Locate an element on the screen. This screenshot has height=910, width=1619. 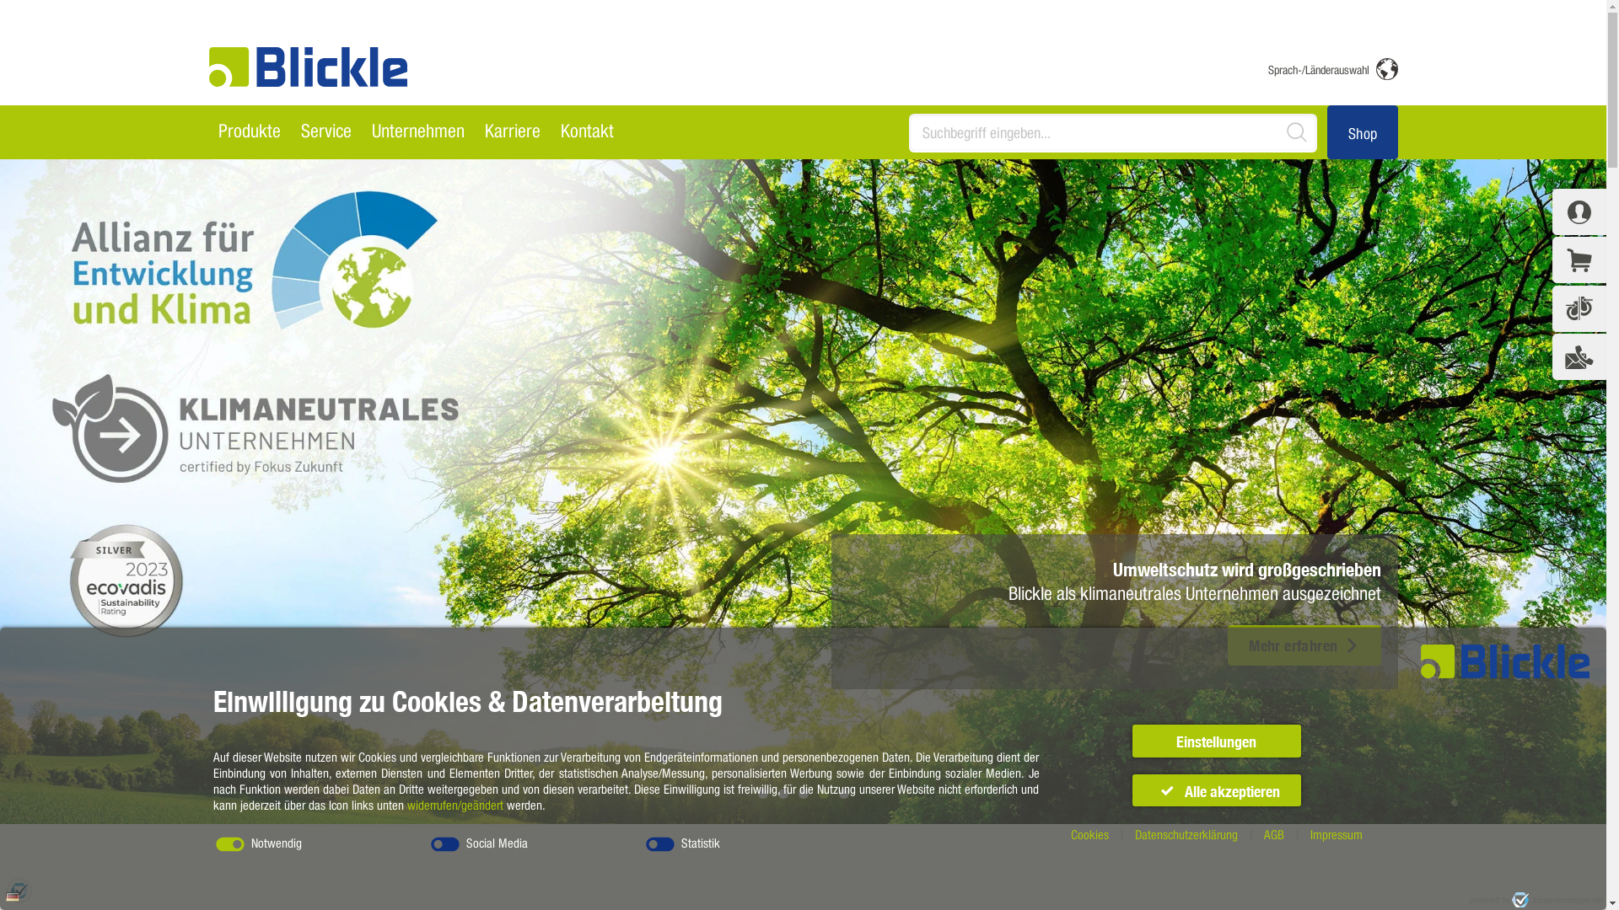
Suche is located at coordinates (1304, 132).